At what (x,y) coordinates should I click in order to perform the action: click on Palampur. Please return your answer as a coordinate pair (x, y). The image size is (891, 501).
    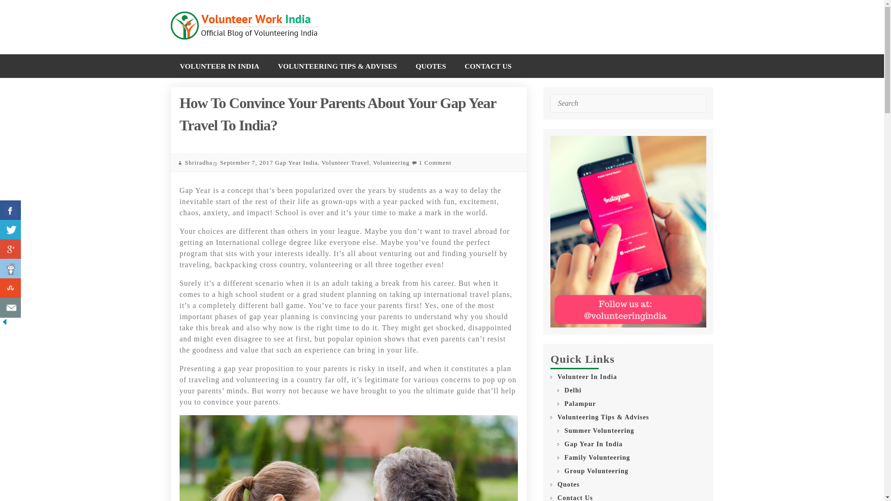
    Looking at the image, I should click on (580, 404).